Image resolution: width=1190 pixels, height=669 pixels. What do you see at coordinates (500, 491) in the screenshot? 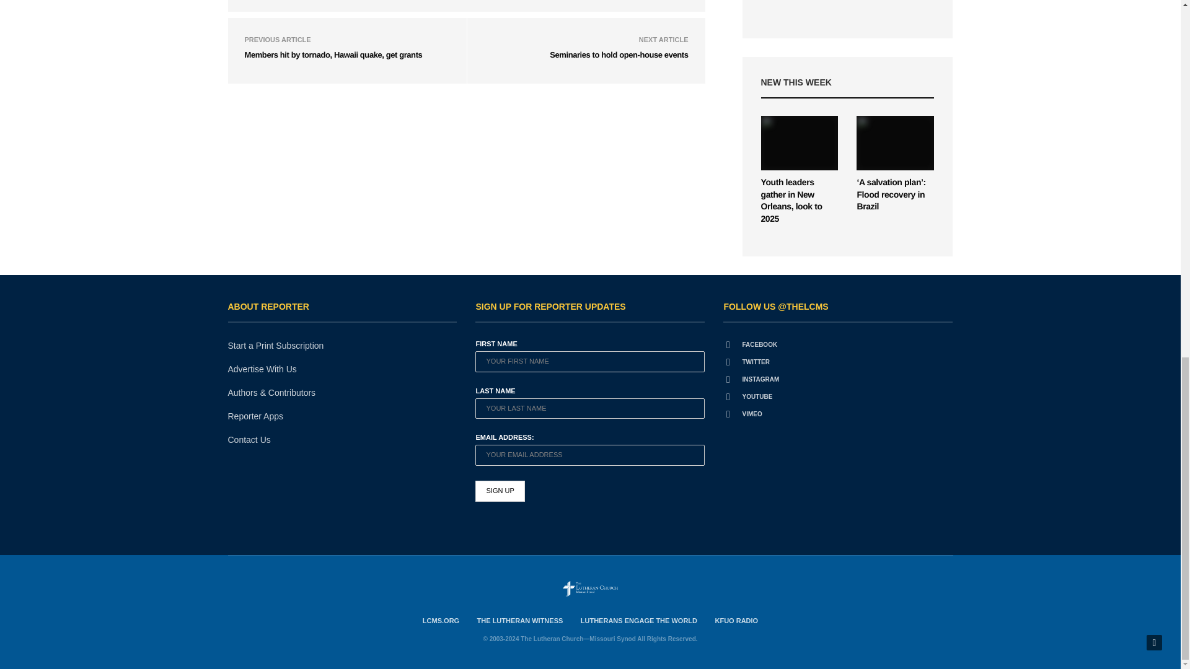
I see `Sign up` at bounding box center [500, 491].